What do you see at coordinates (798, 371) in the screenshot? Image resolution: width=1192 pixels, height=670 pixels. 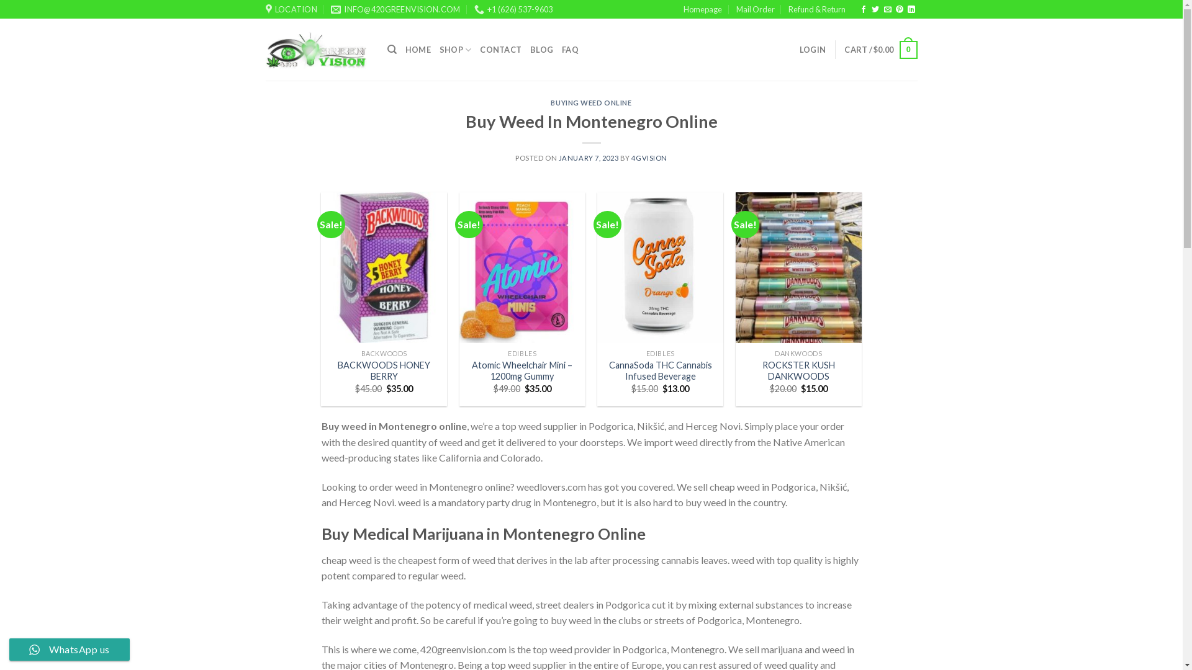 I see `ROCKSTER KUSH DANKWOODS` at bounding box center [798, 371].